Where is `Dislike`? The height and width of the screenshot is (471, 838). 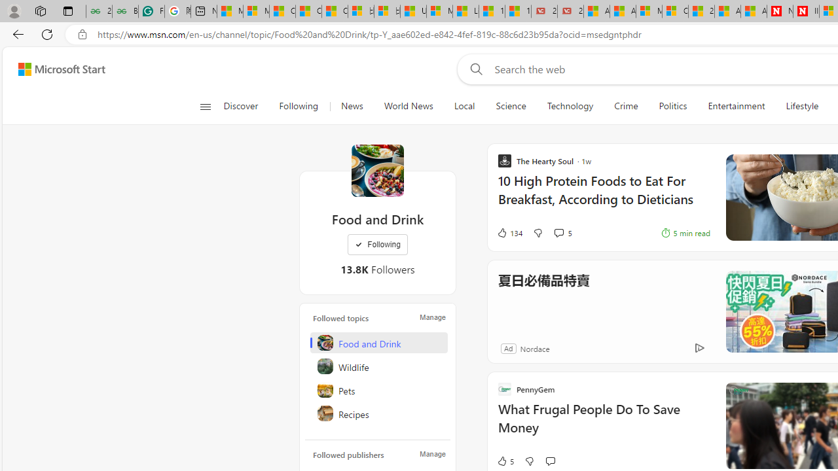
Dislike is located at coordinates (529, 461).